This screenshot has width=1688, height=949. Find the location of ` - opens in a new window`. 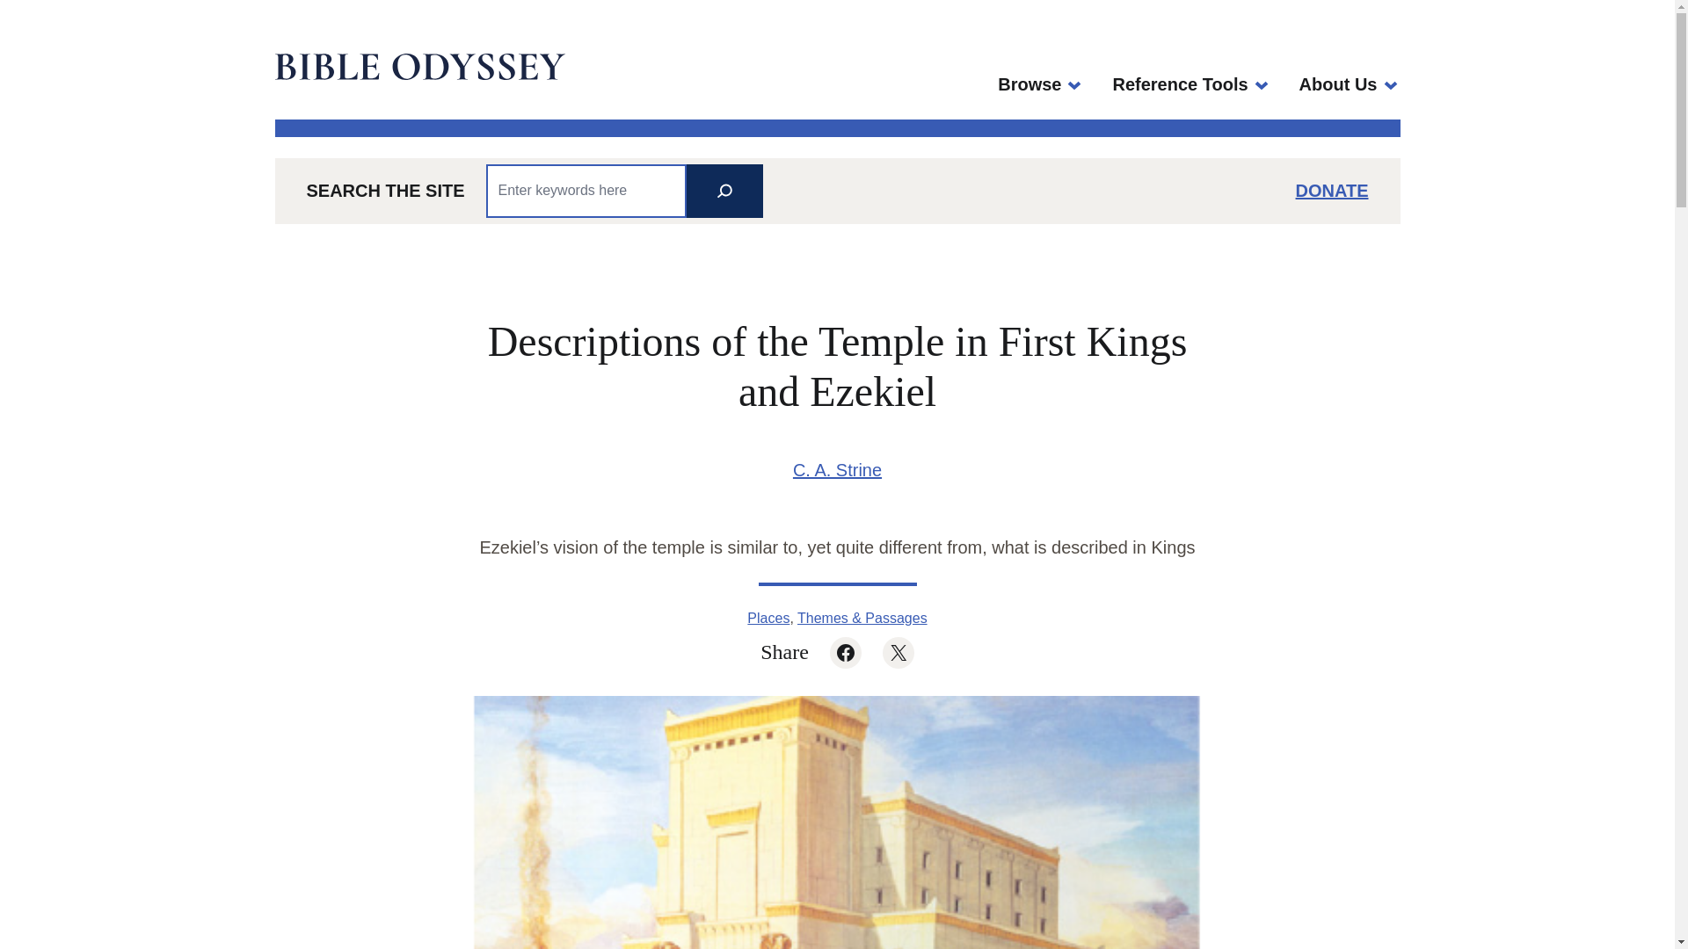

 - opens in a new window is located at coordinates (1338, 84).